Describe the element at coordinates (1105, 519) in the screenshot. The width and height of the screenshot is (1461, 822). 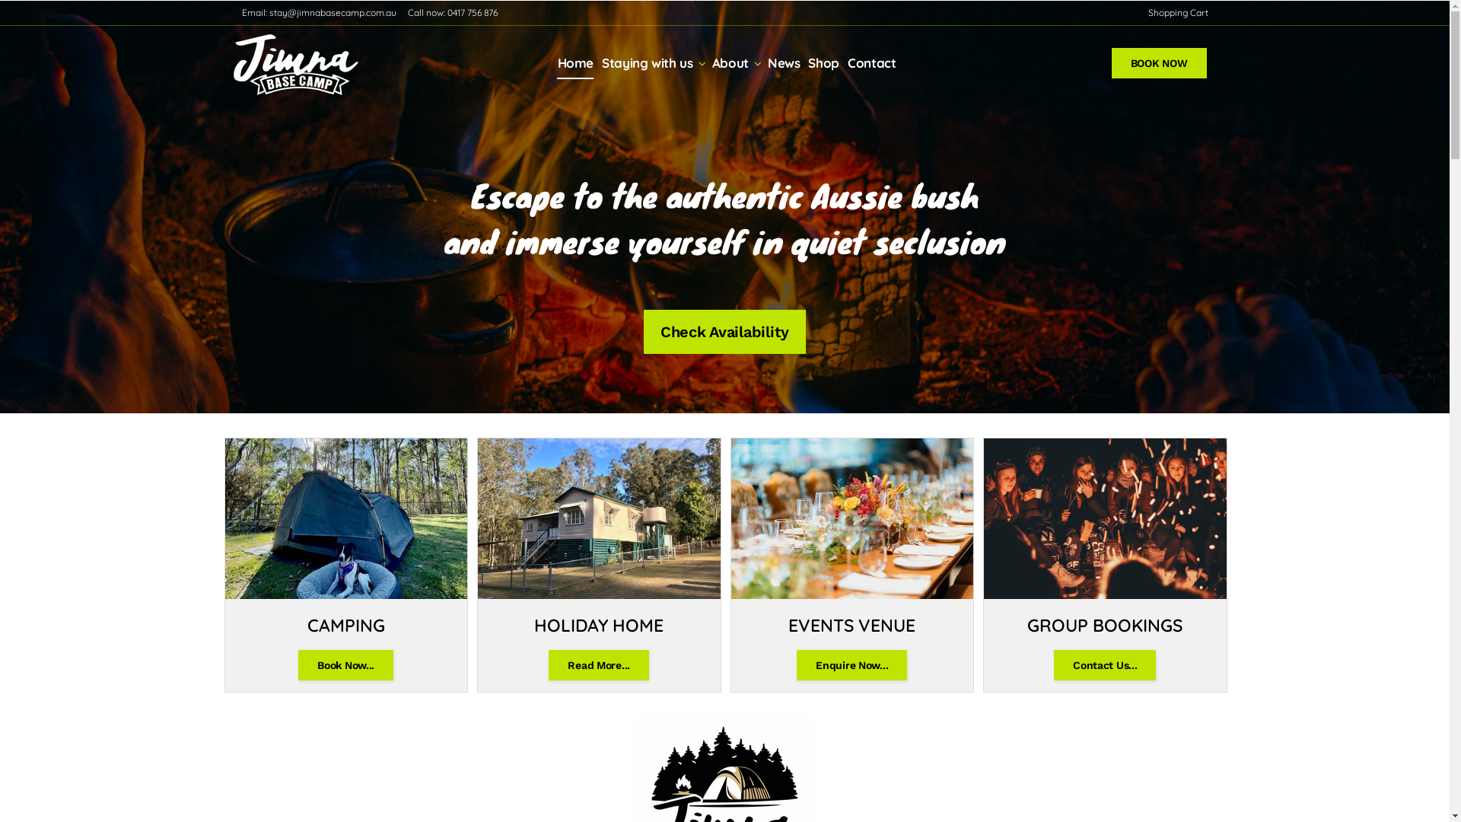
I see `group-bookings-at-jimna-base-camp` at that location.